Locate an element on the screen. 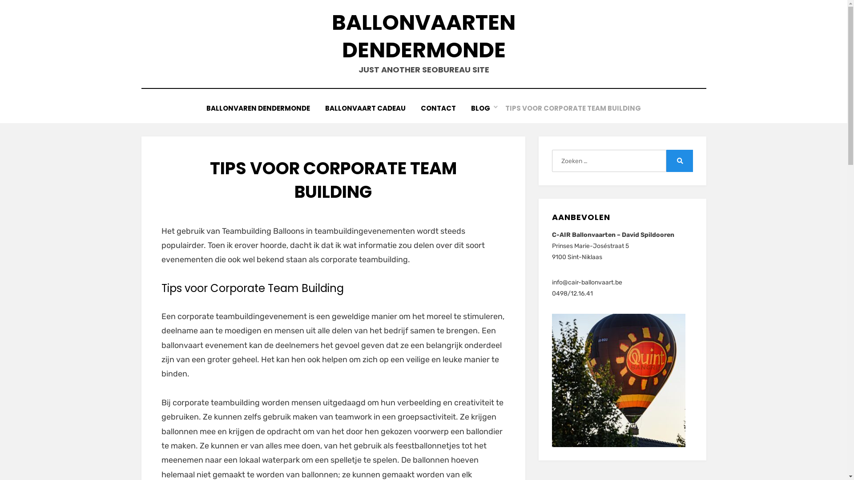  Zoeken is located at coordinates (680, 161).